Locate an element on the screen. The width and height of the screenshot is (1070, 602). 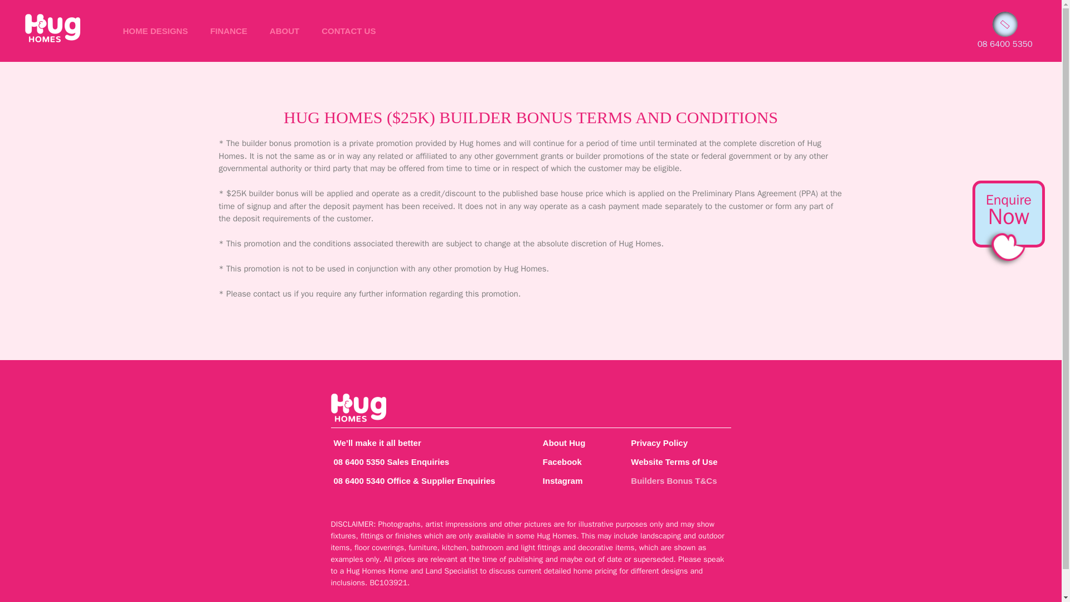
FINANCE is located at coordinates (228, 30).